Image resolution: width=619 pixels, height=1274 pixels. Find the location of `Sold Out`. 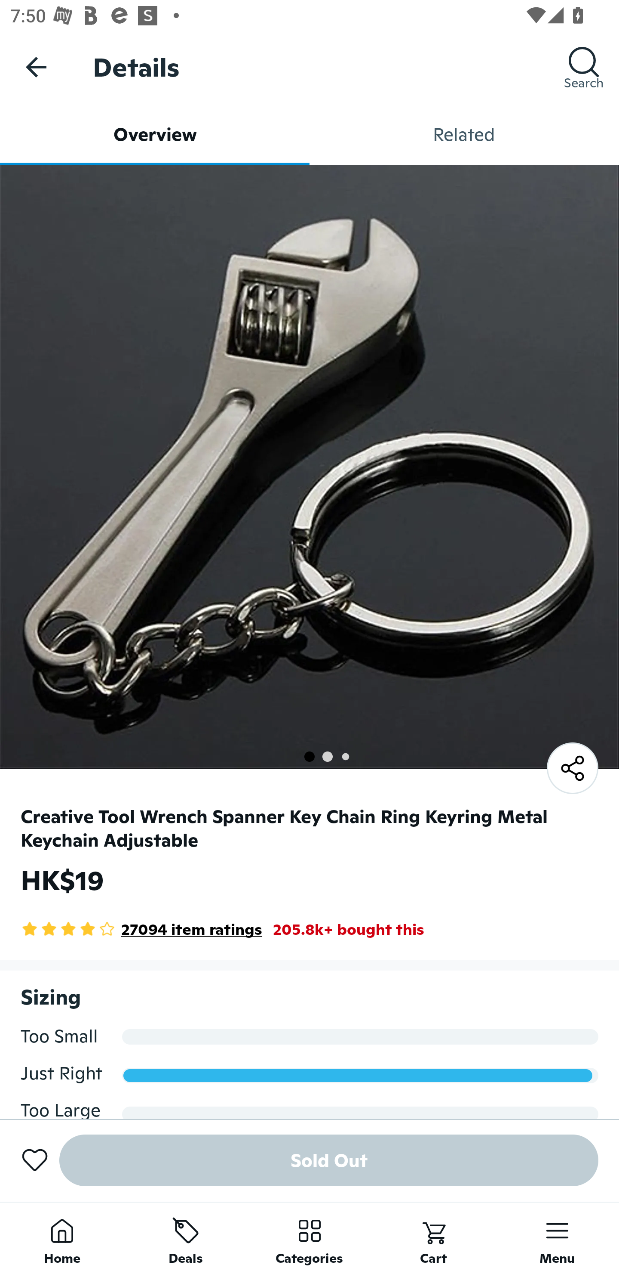

Sold Out is located at coordinates (329, 1160).